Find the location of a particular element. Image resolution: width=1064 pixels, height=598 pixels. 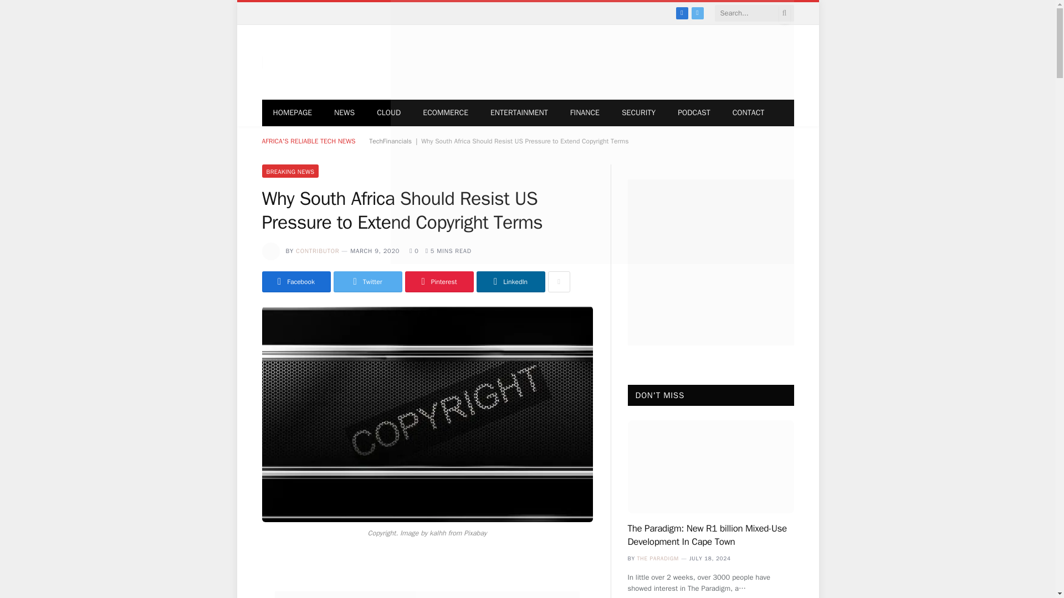

PODCAST is located at coordinates (694, 113).